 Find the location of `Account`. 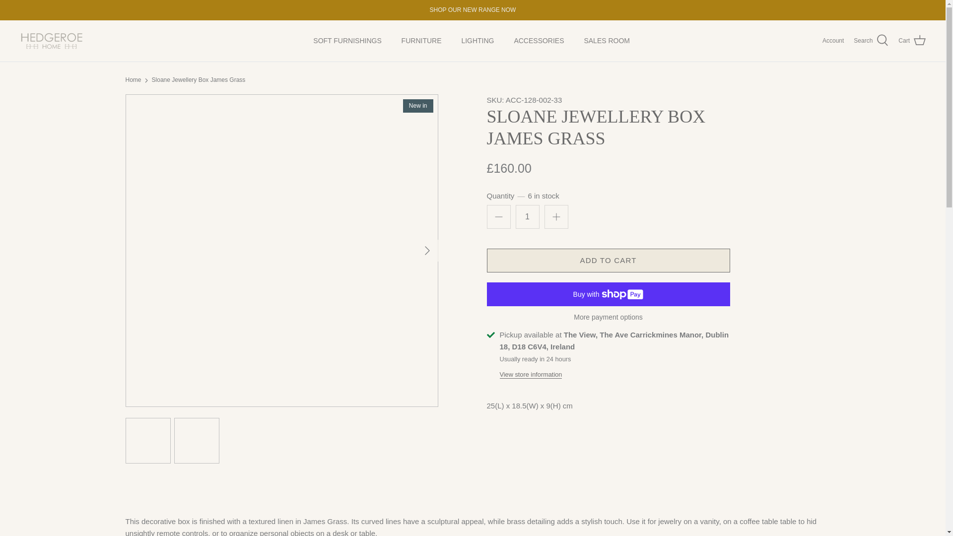

Account is located at coordinates (833, 41).